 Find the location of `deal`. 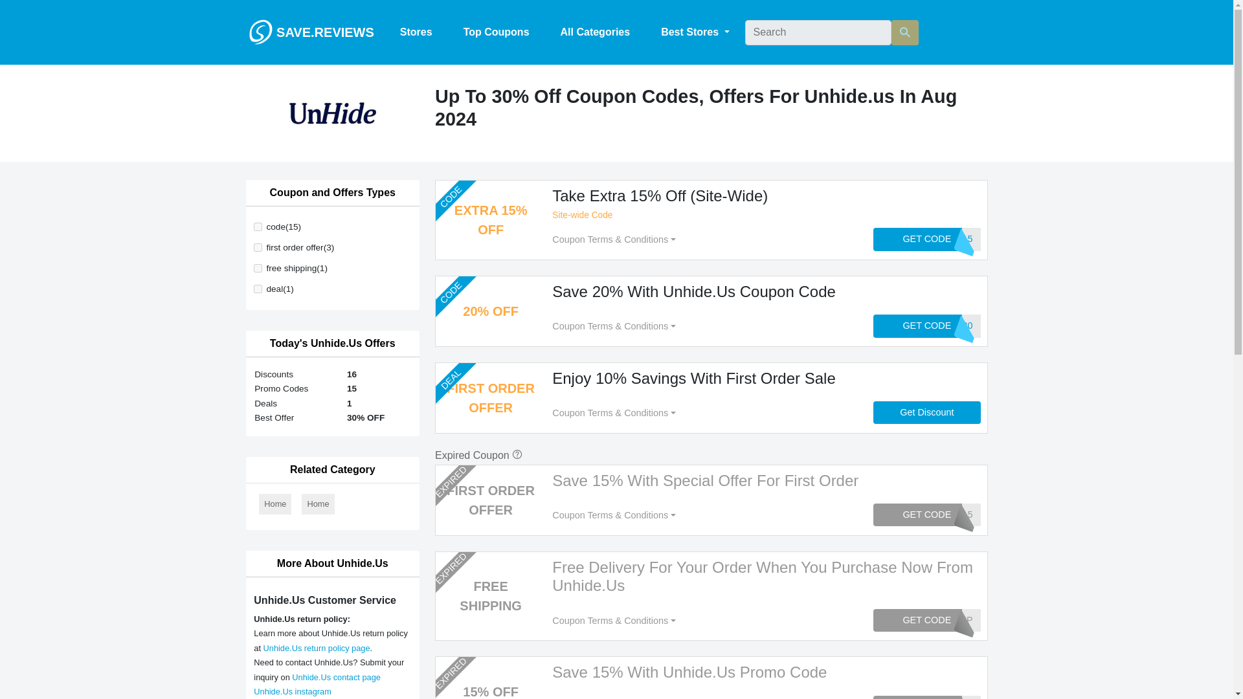

deal is located at coordinates (258, 289).